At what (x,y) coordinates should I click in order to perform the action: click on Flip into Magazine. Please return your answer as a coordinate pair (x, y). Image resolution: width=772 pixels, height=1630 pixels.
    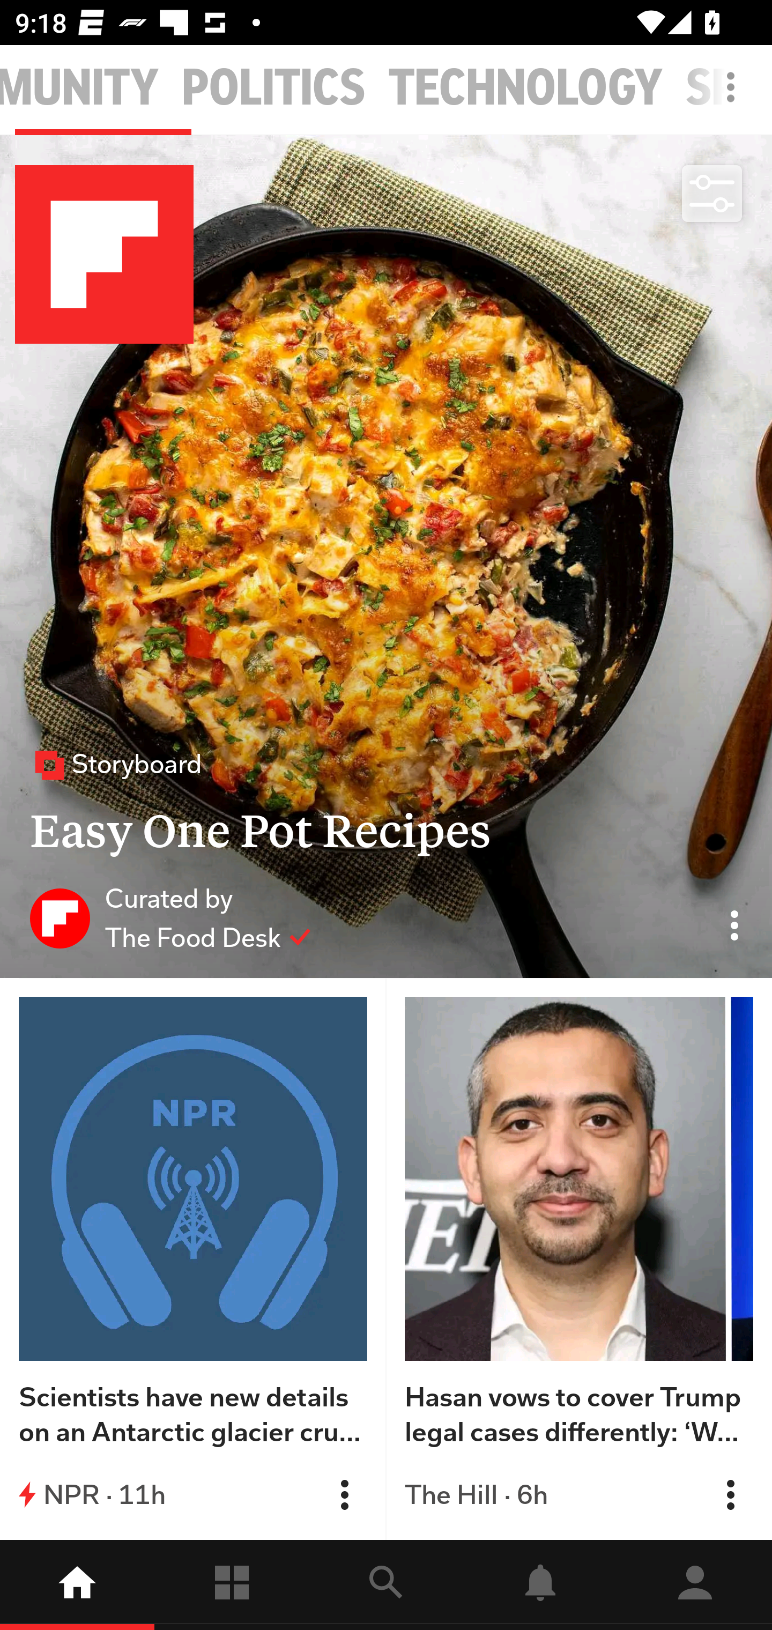
    Looking at the image, I should click on (730, 1494).